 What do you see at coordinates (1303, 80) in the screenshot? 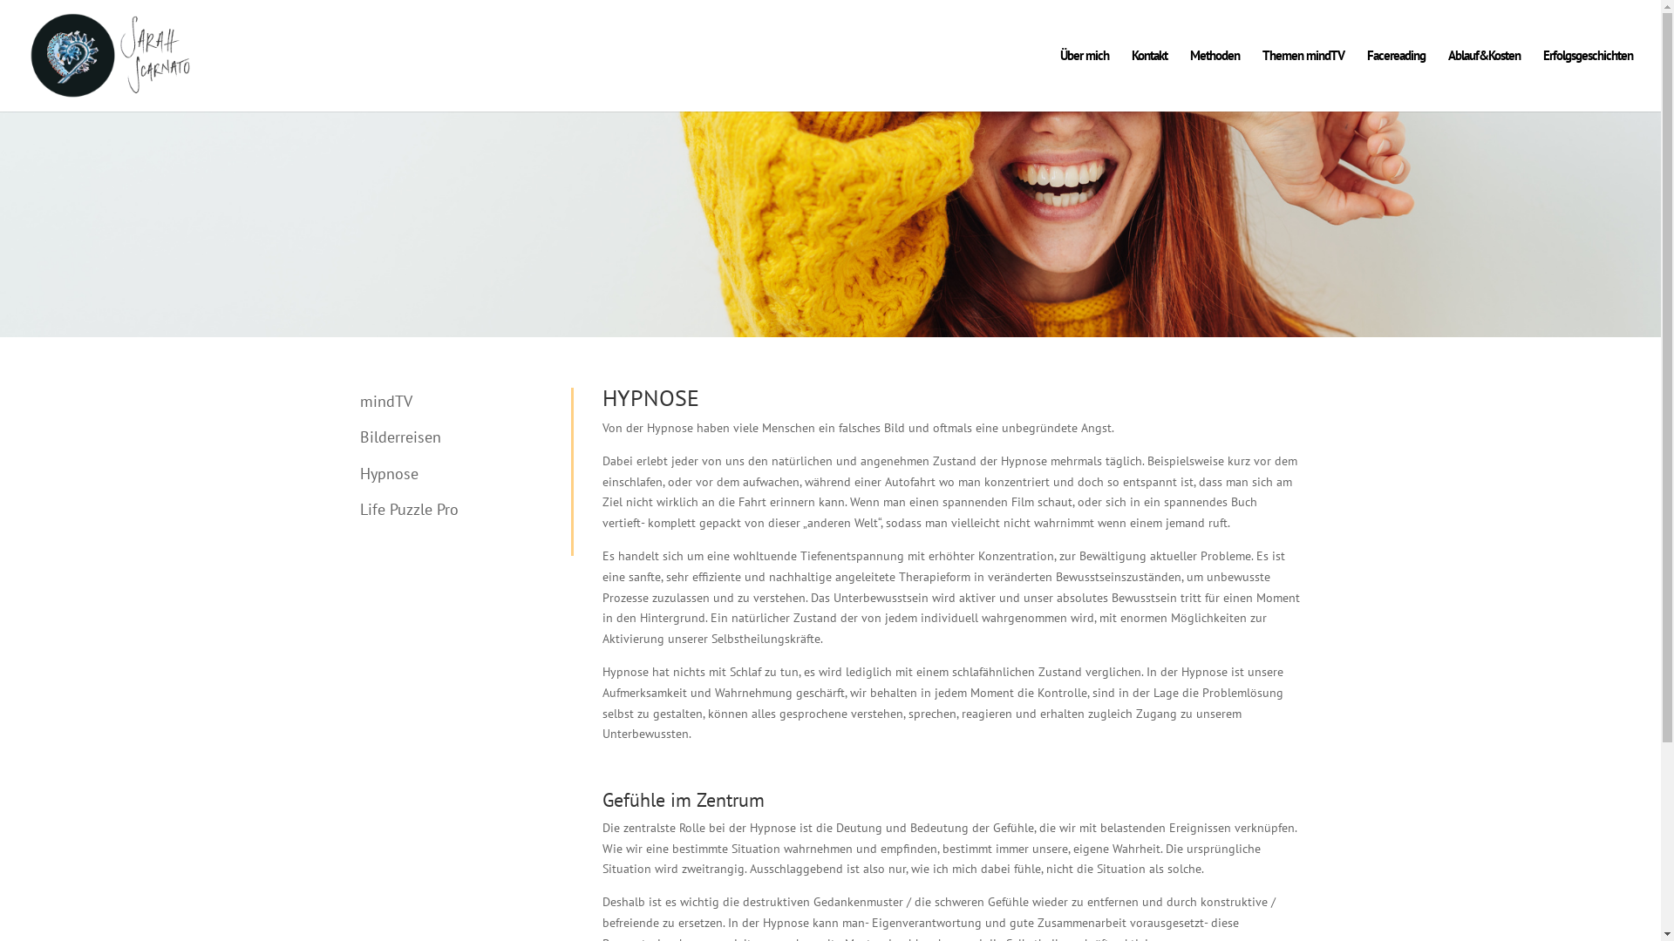
I see `Themen mindTV` at bounding box center [1303, 80].